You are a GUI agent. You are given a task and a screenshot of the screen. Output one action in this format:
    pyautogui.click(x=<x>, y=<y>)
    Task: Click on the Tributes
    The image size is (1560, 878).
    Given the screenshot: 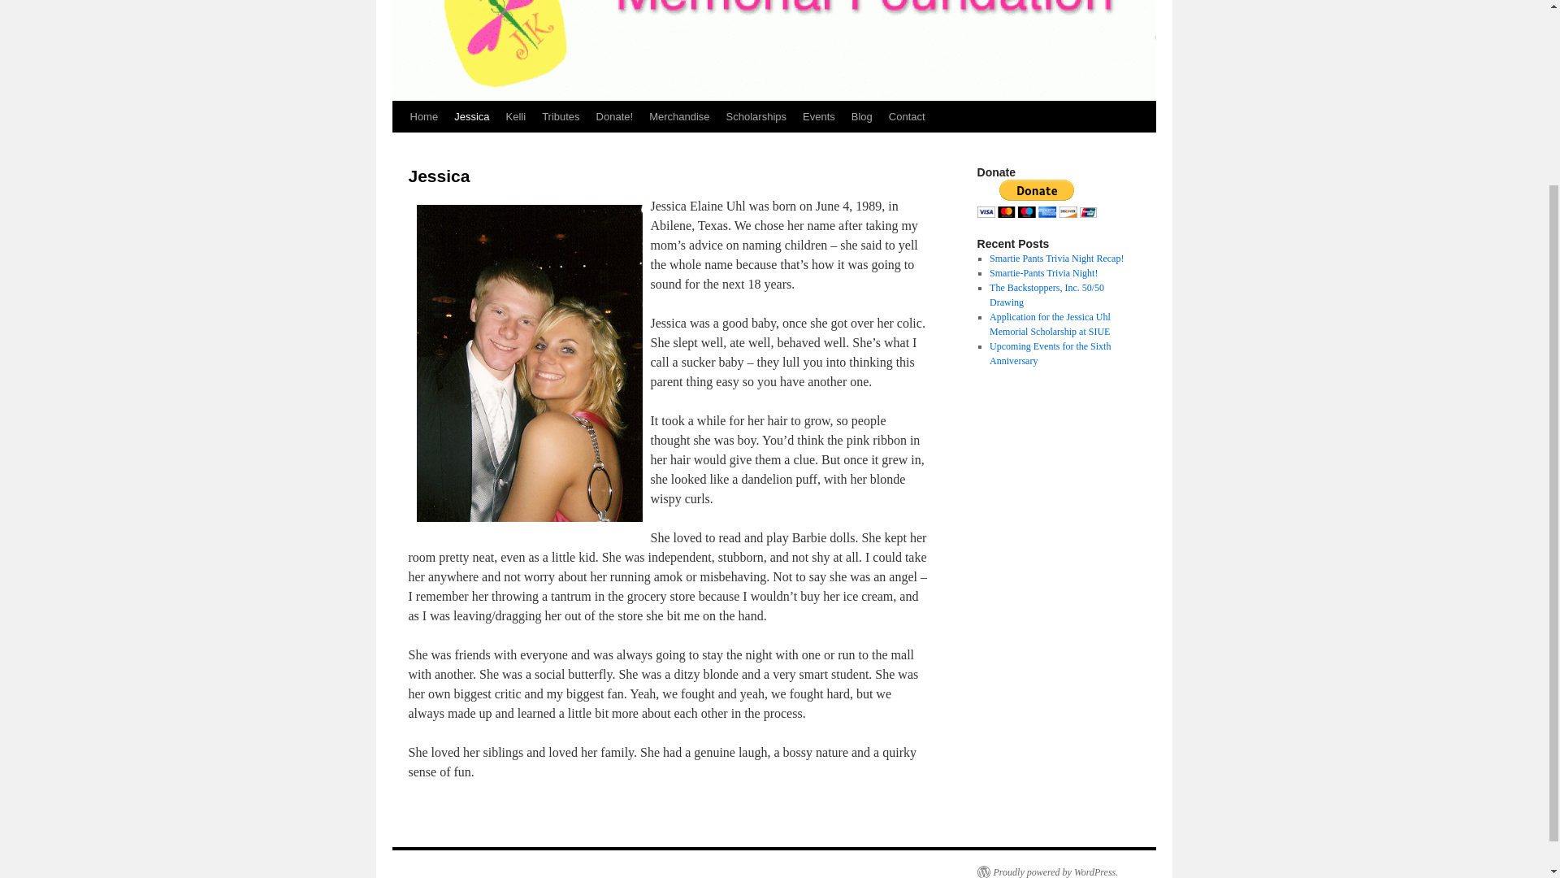 What is the action you would take?
    pyautogui.click(x=561, y=117)
    